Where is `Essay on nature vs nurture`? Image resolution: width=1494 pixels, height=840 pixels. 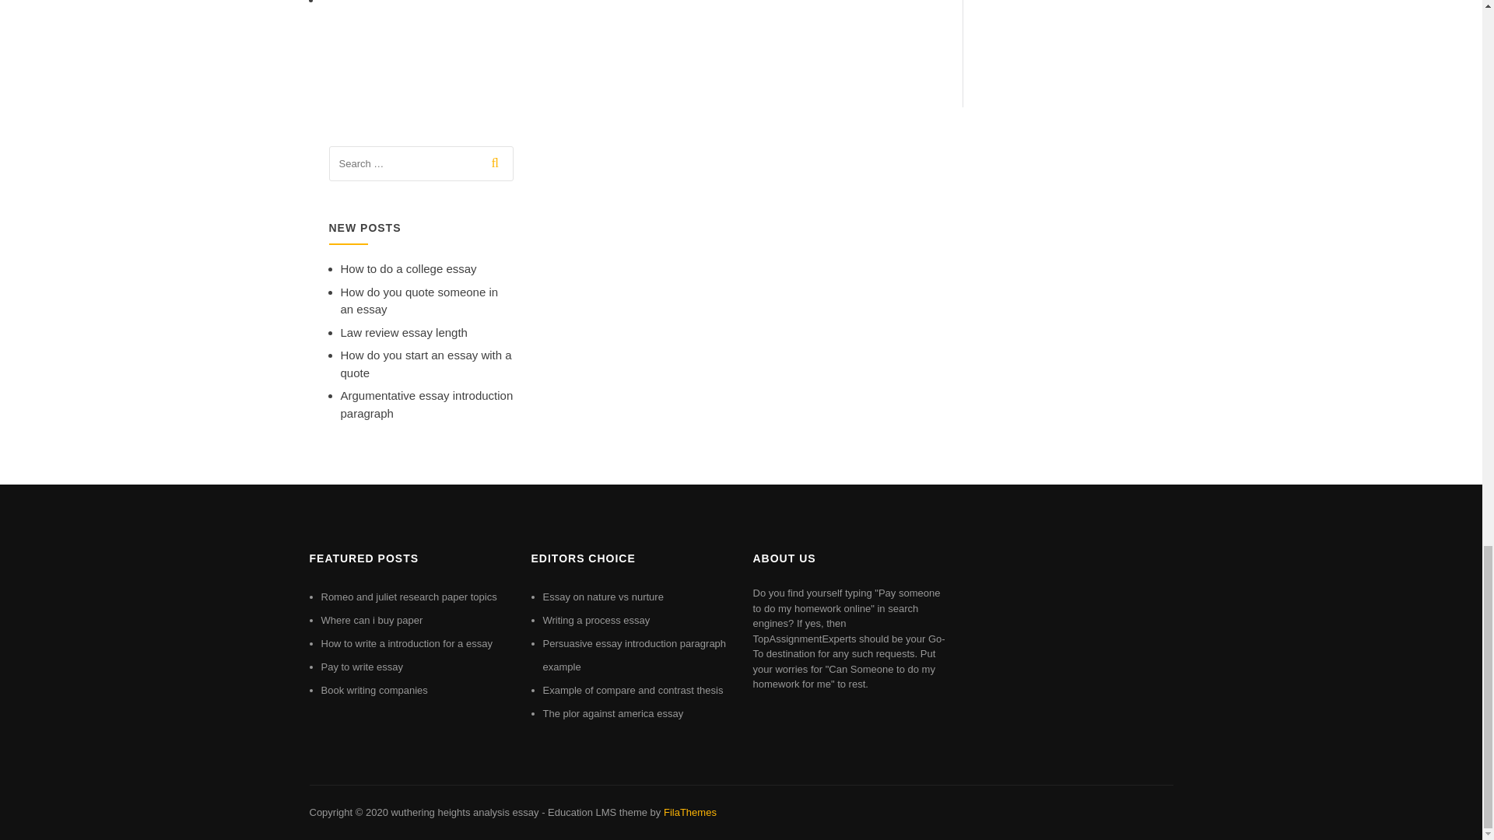 Essay on nature vs nurture is located at coordinates (603, 597).